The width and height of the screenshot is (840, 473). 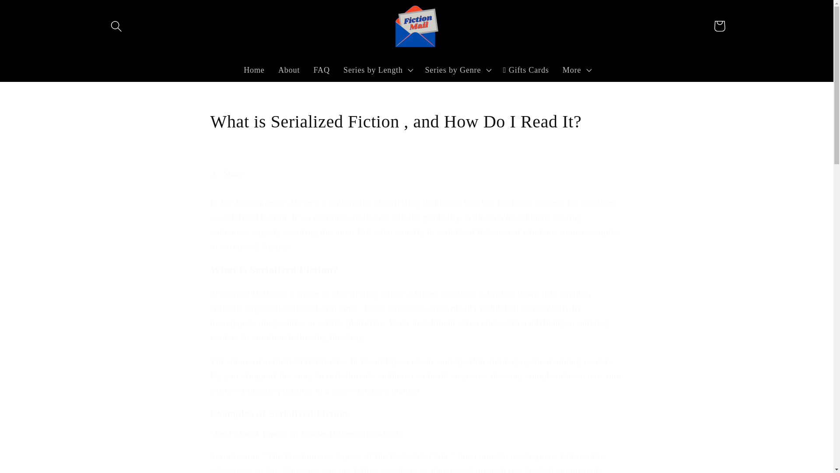 I want to click on Share, so click(x=416, y=174).